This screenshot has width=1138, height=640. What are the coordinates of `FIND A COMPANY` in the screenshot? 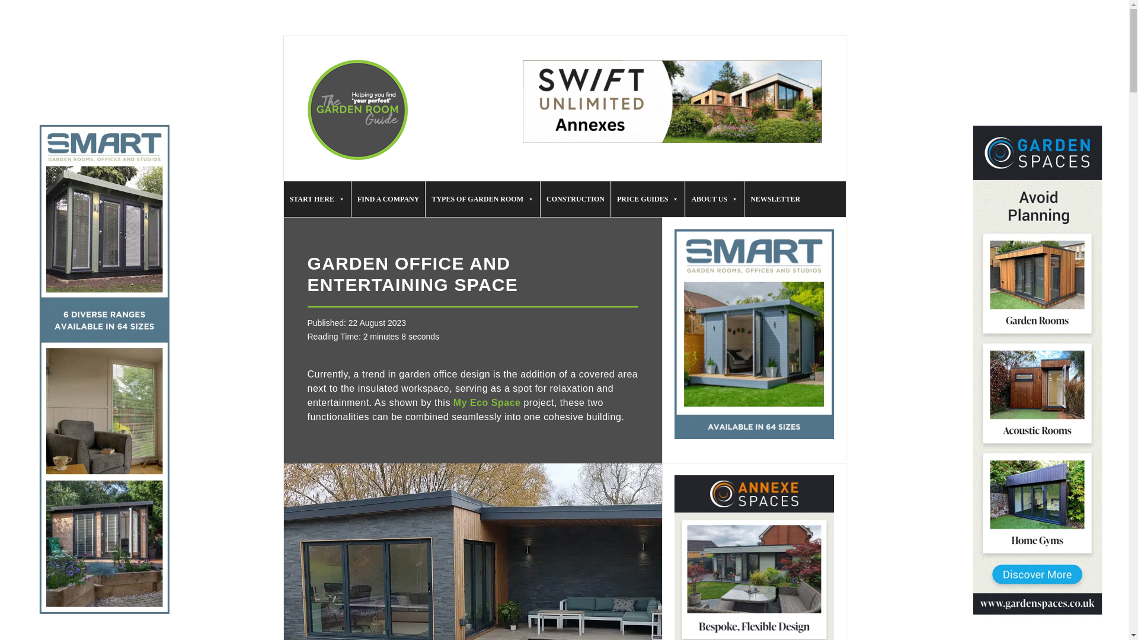 It's located at (388, 199).